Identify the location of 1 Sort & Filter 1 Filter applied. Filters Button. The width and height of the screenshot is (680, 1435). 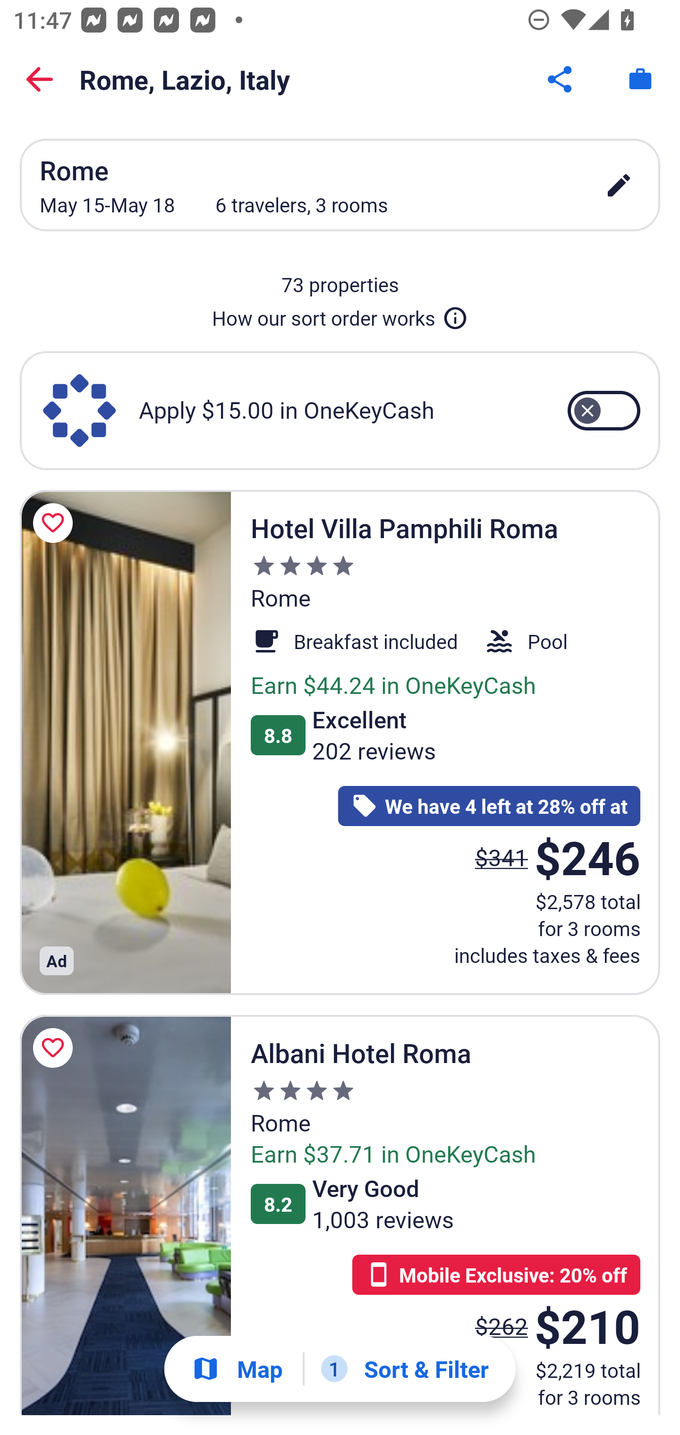
(405, 1369).